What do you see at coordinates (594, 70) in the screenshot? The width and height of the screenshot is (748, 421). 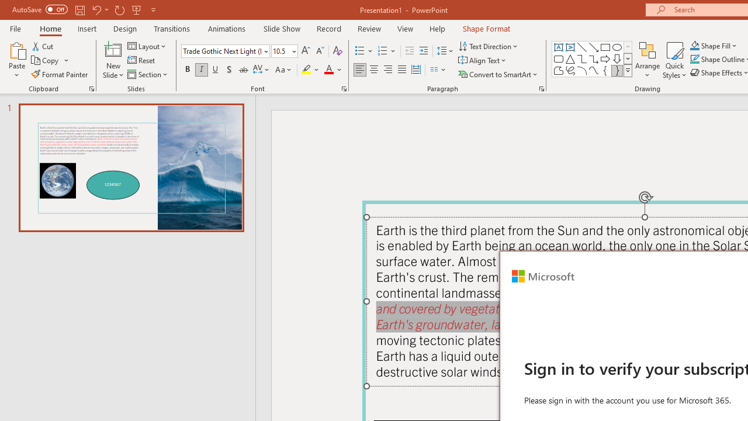 I see `Curve` at bounding box center [594, 70].